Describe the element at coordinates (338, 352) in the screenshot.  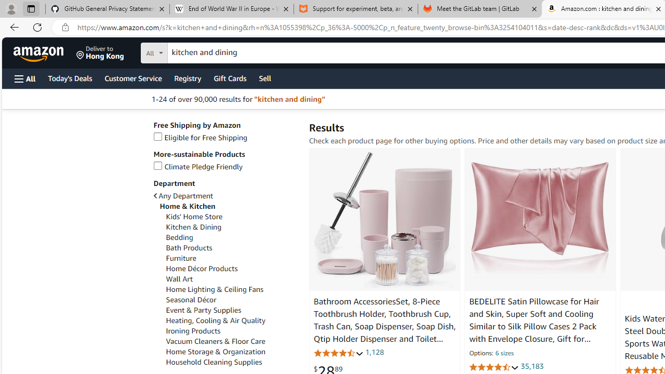
I see `4.3 out of 5 stars` at that location.